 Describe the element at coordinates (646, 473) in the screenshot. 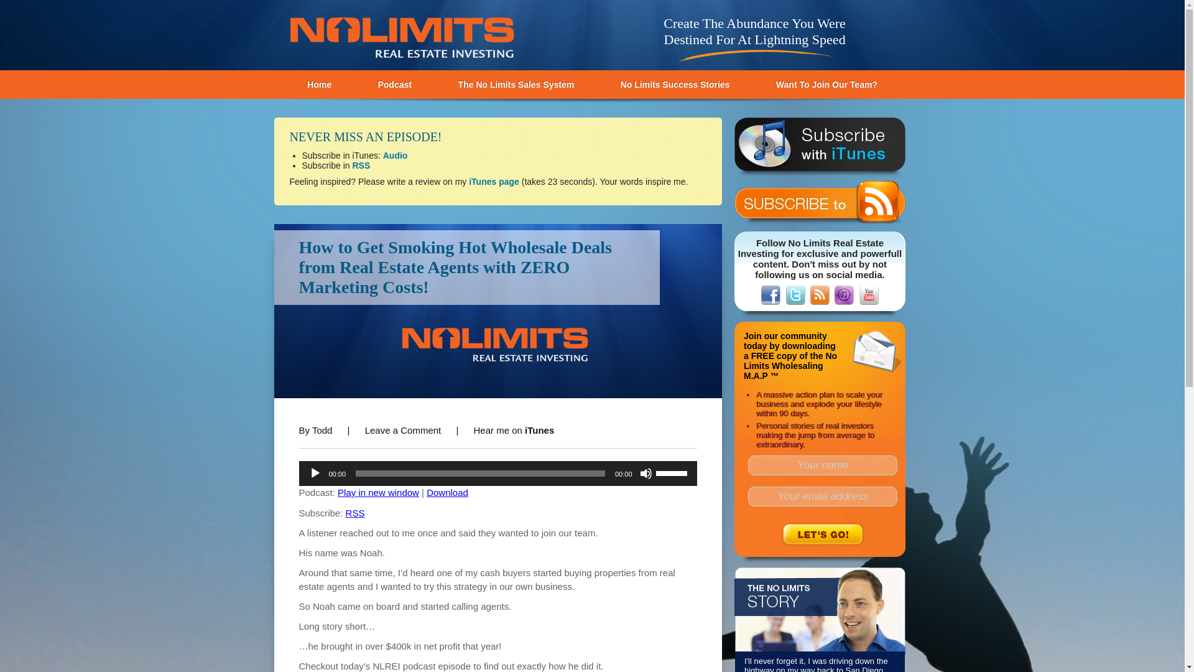

I see `Mute` at that location.